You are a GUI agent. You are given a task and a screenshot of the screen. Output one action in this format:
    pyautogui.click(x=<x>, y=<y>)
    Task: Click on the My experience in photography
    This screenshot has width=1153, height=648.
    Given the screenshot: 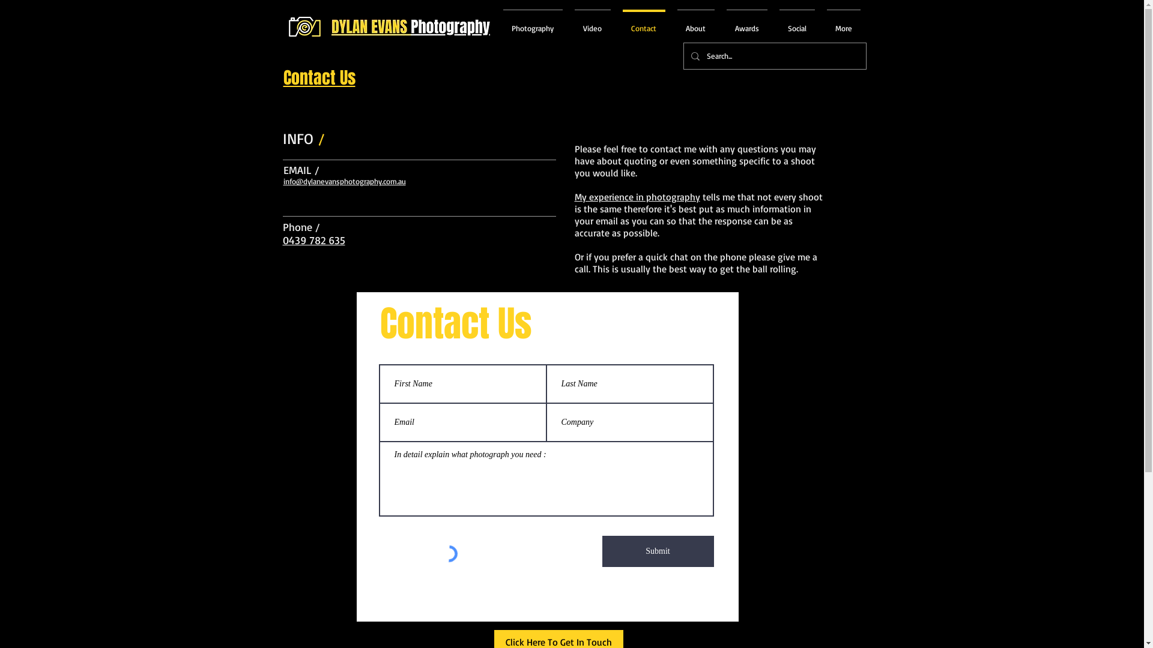 What is the action you would take?
    pyautogui.click(x=637, y=197)
    